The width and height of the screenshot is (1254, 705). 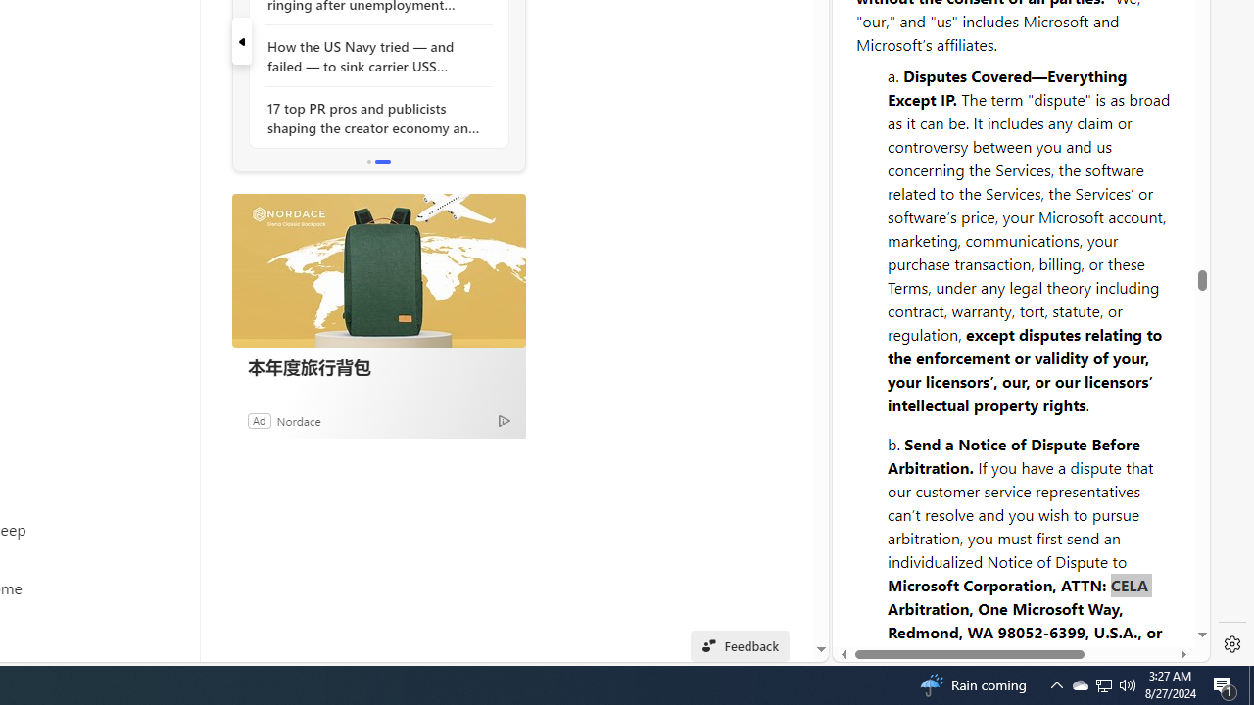 I want to click on Feedback, so click(x=1131, y=599).